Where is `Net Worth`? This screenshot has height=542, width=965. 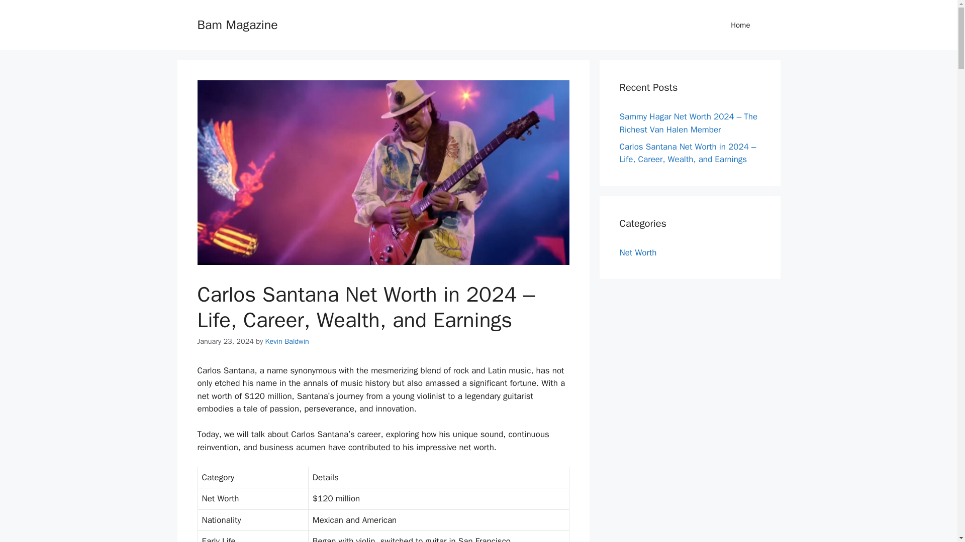 Net Worth is located at coordinates (637, 252).